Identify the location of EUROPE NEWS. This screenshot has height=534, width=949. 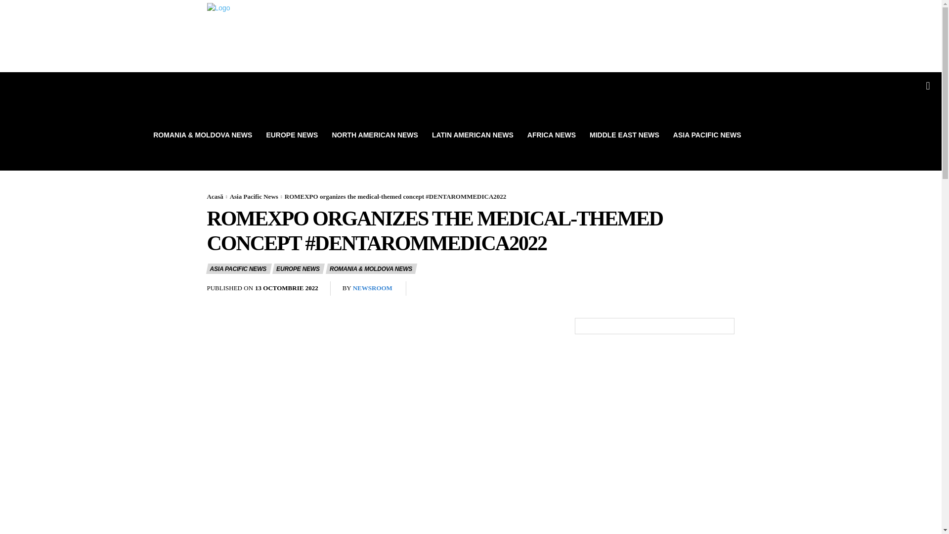
(292, 135).